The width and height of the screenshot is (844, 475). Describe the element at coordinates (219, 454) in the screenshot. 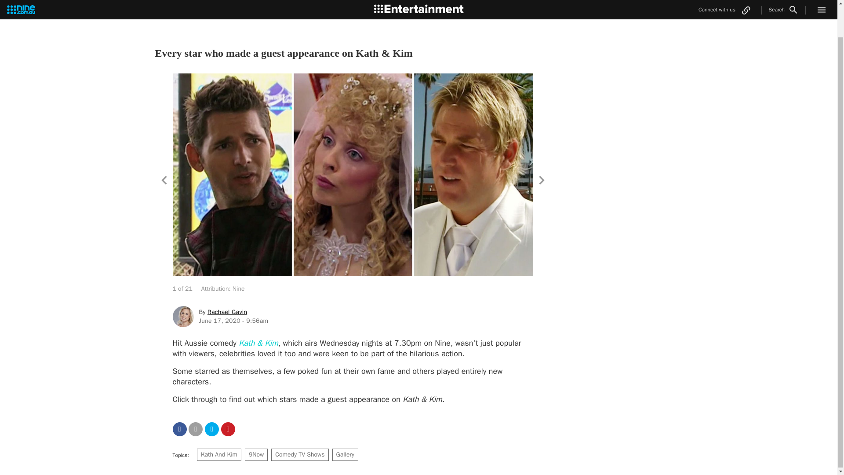

I see `Kath And Kim` at that location.